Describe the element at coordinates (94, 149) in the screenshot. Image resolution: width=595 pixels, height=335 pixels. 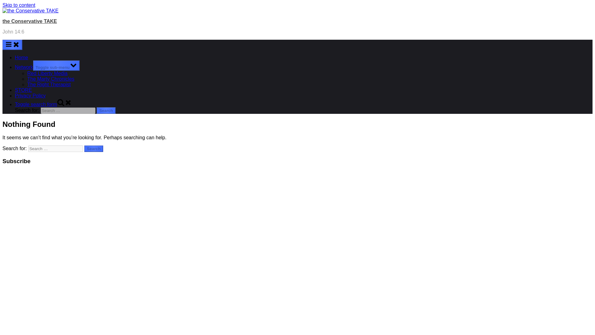
I see `Search` at that location.